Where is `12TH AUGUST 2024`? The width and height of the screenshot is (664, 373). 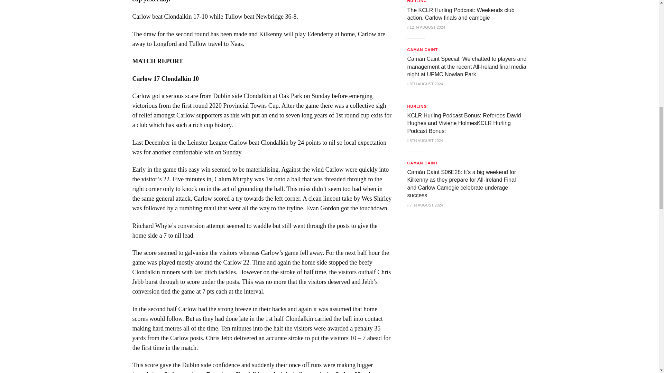
12TH AUGUST 2024 is located at coordinates (426, 27).